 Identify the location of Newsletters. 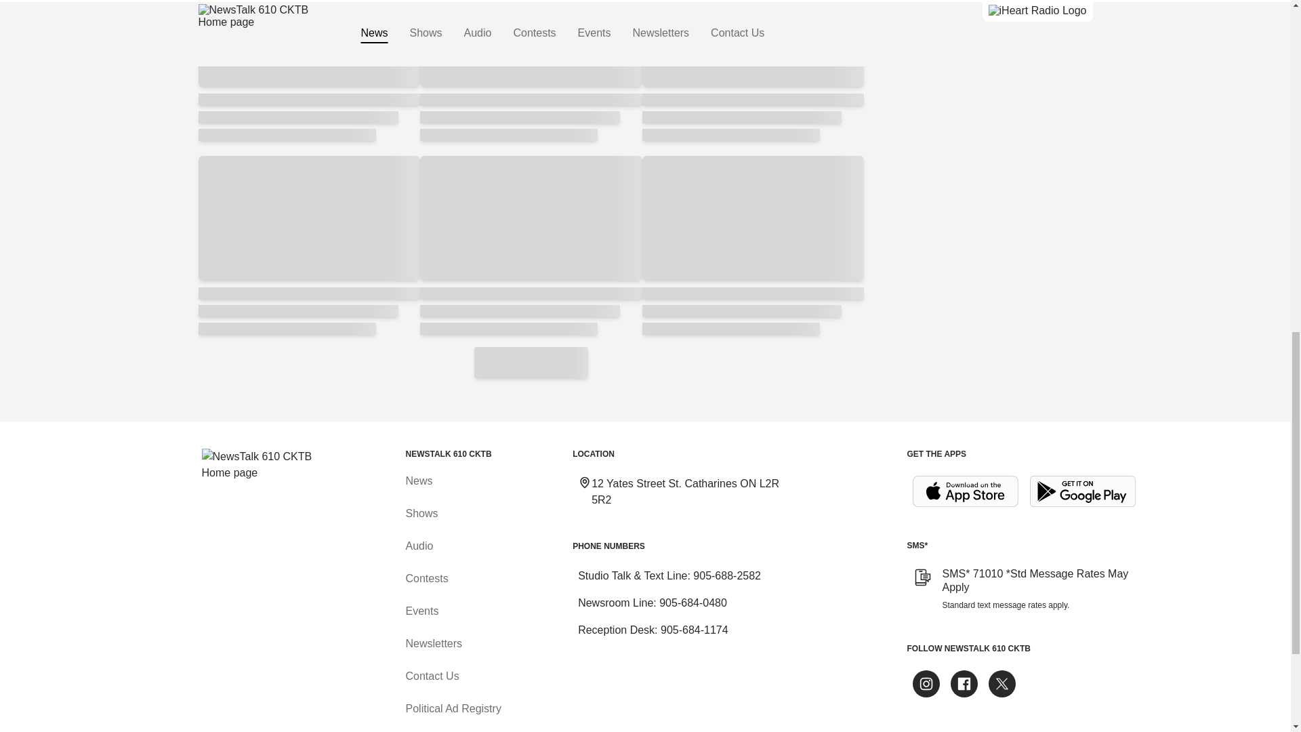
(433, 643).